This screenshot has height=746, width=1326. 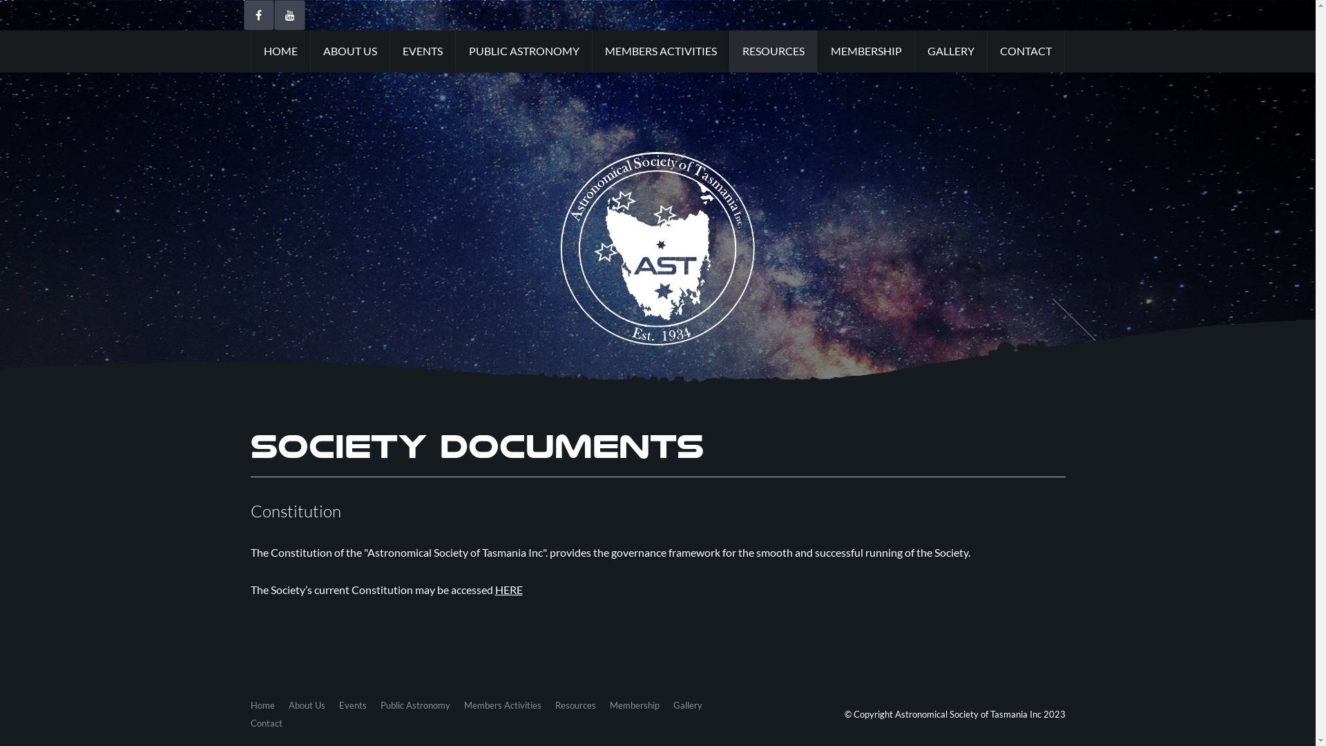 I want to click on Resources, so click(x=576, y=705).